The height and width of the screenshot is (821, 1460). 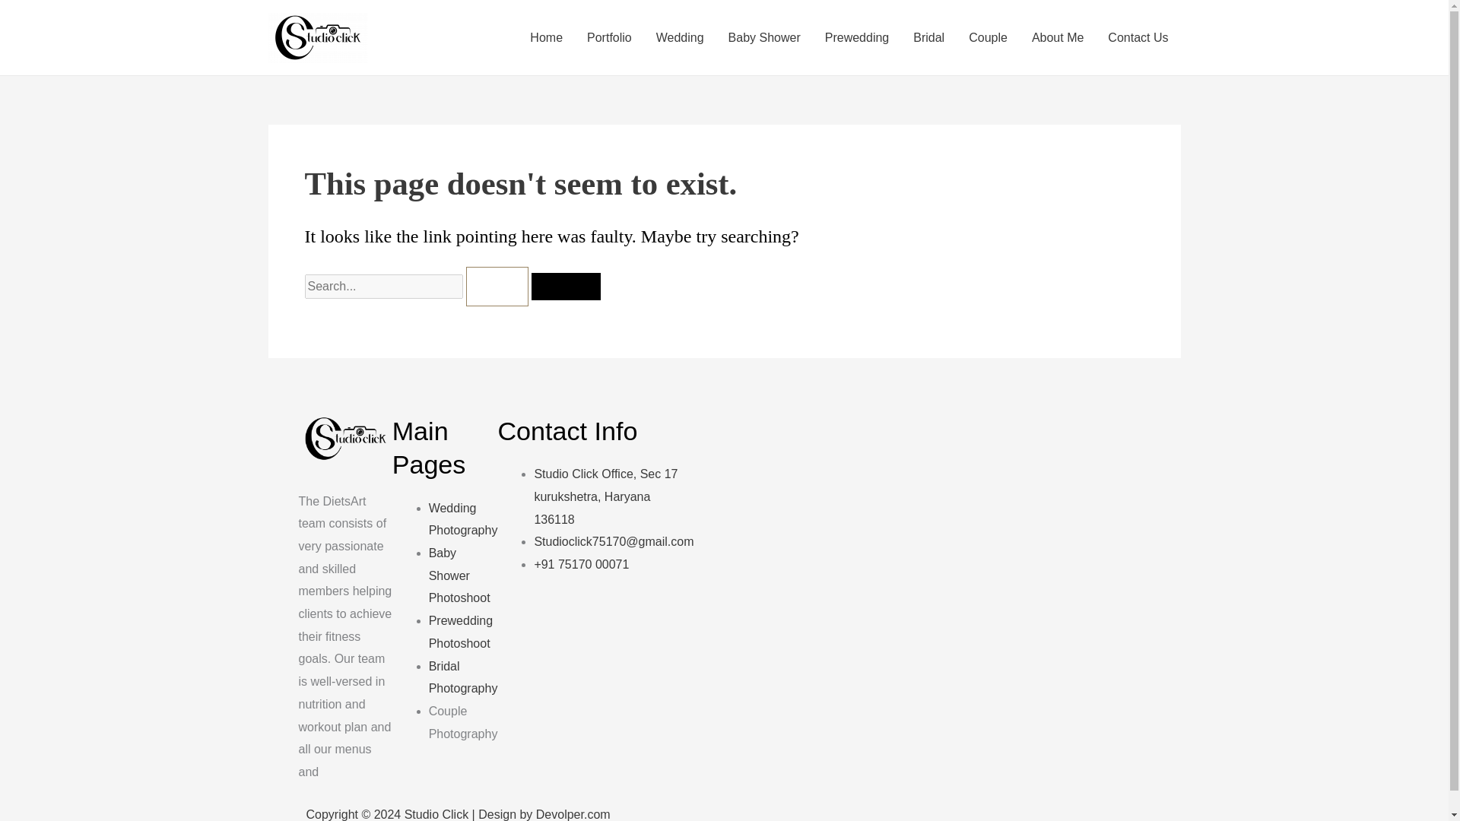 I want to click on Prewedding Photoshoot, so click(x=461, y=632).